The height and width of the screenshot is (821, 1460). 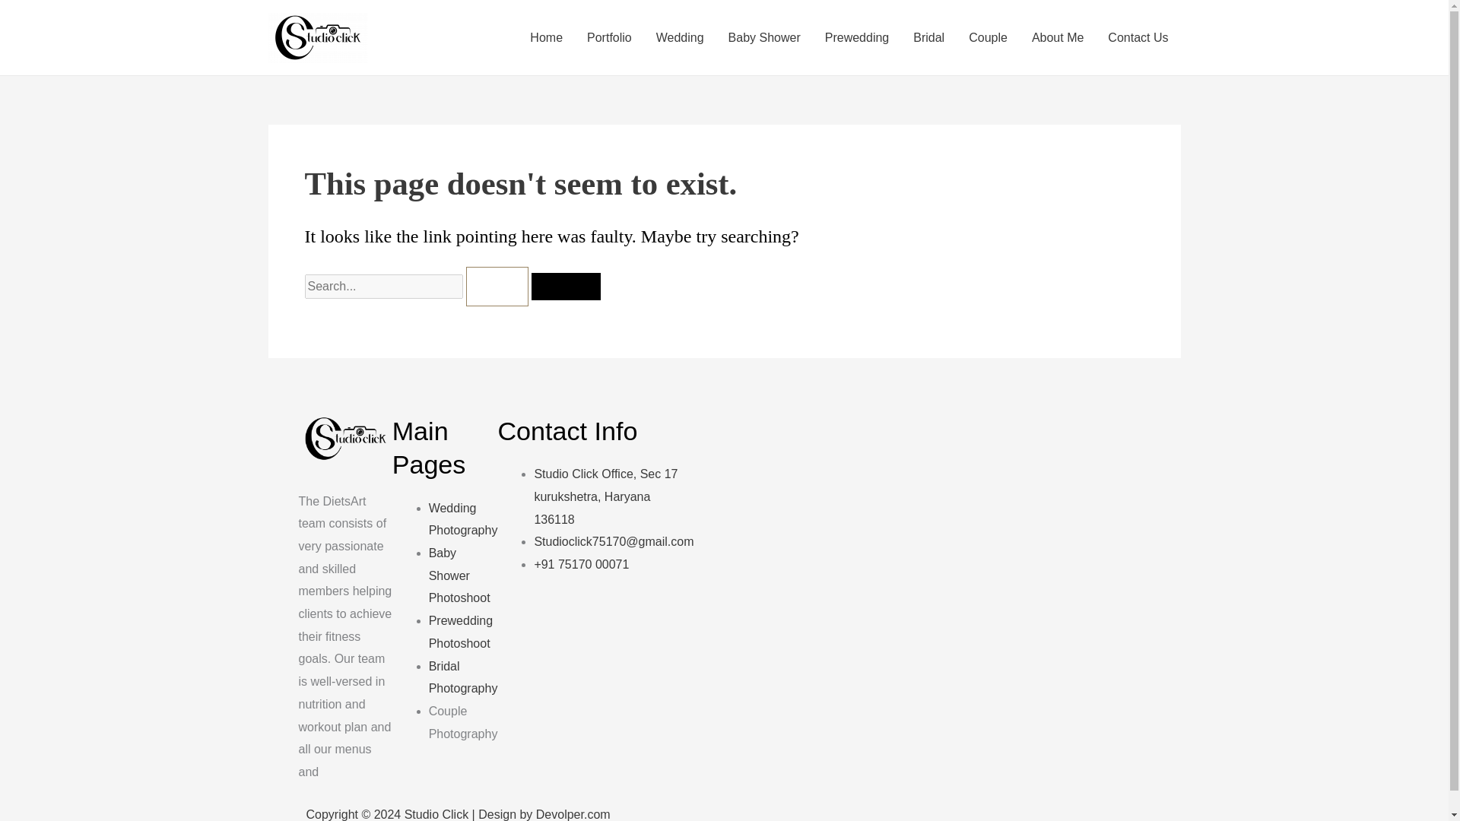 I want to click on Prewedding Photoshoot, so click(x=461, y=632).